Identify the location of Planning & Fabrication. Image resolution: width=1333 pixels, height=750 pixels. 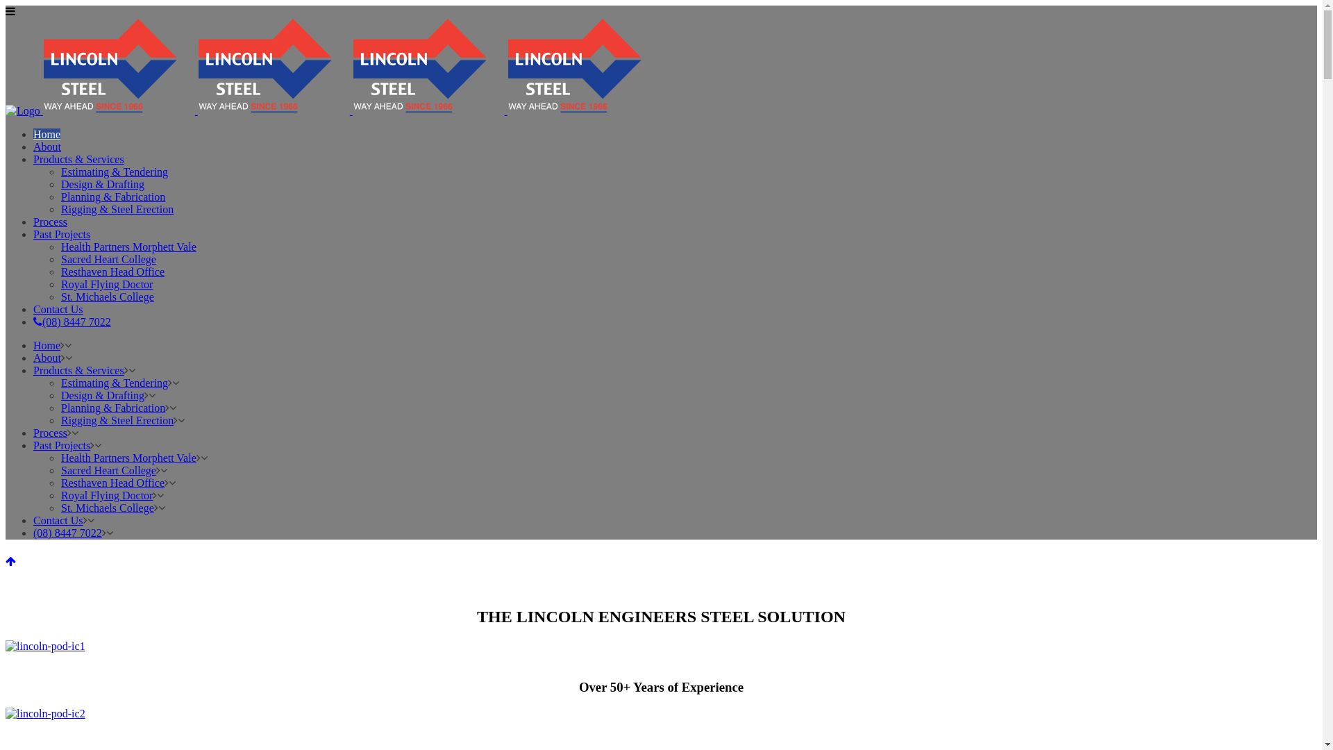
(113, 197).